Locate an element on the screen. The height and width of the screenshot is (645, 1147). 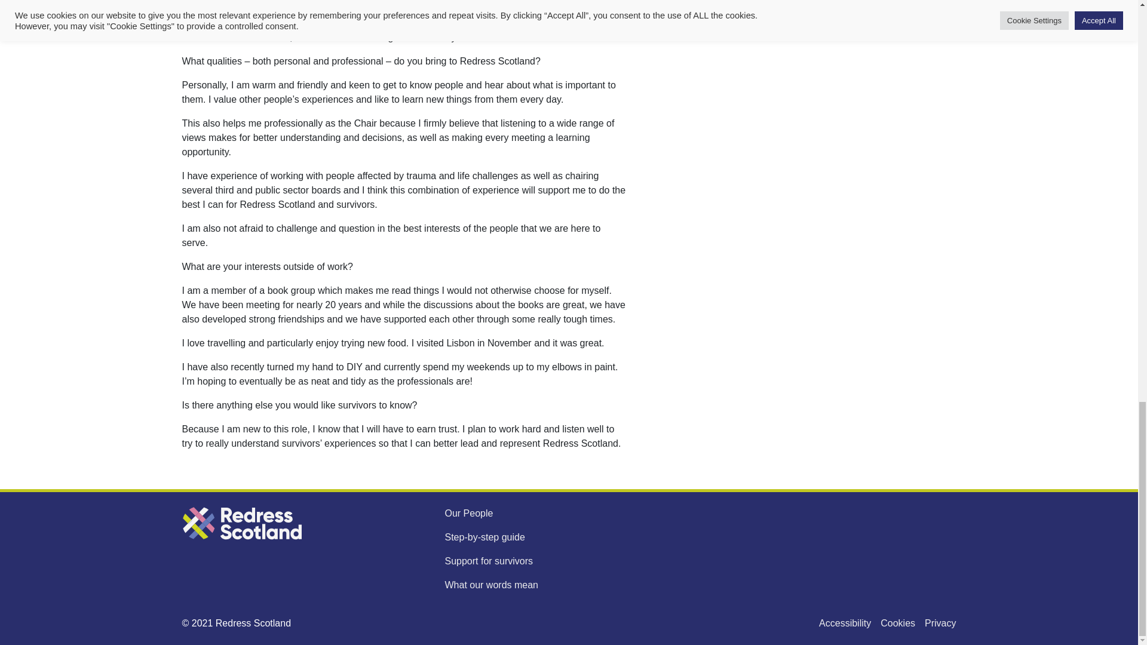
Support for survivors is located at coordinates (489, 561).